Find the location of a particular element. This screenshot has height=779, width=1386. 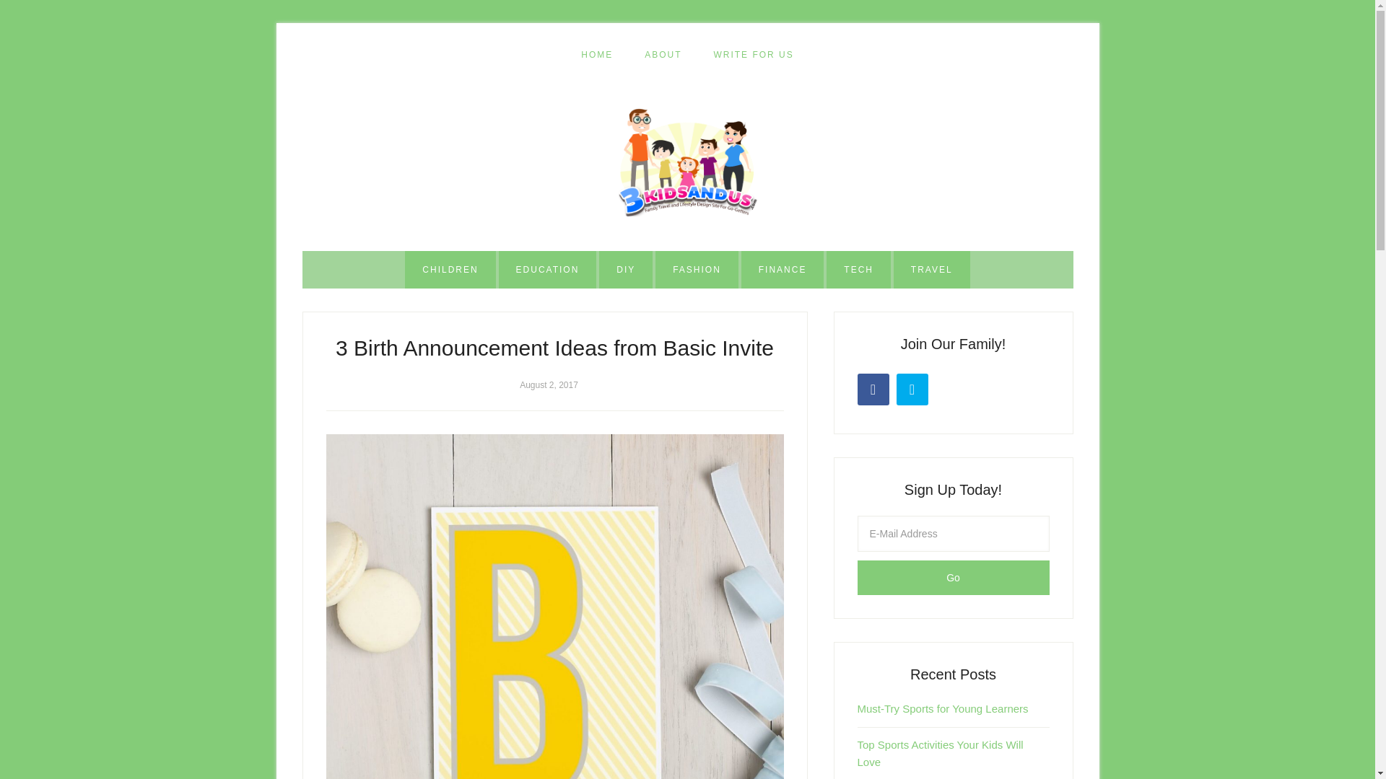

TRAVEL is located at coordinates (932, 269).